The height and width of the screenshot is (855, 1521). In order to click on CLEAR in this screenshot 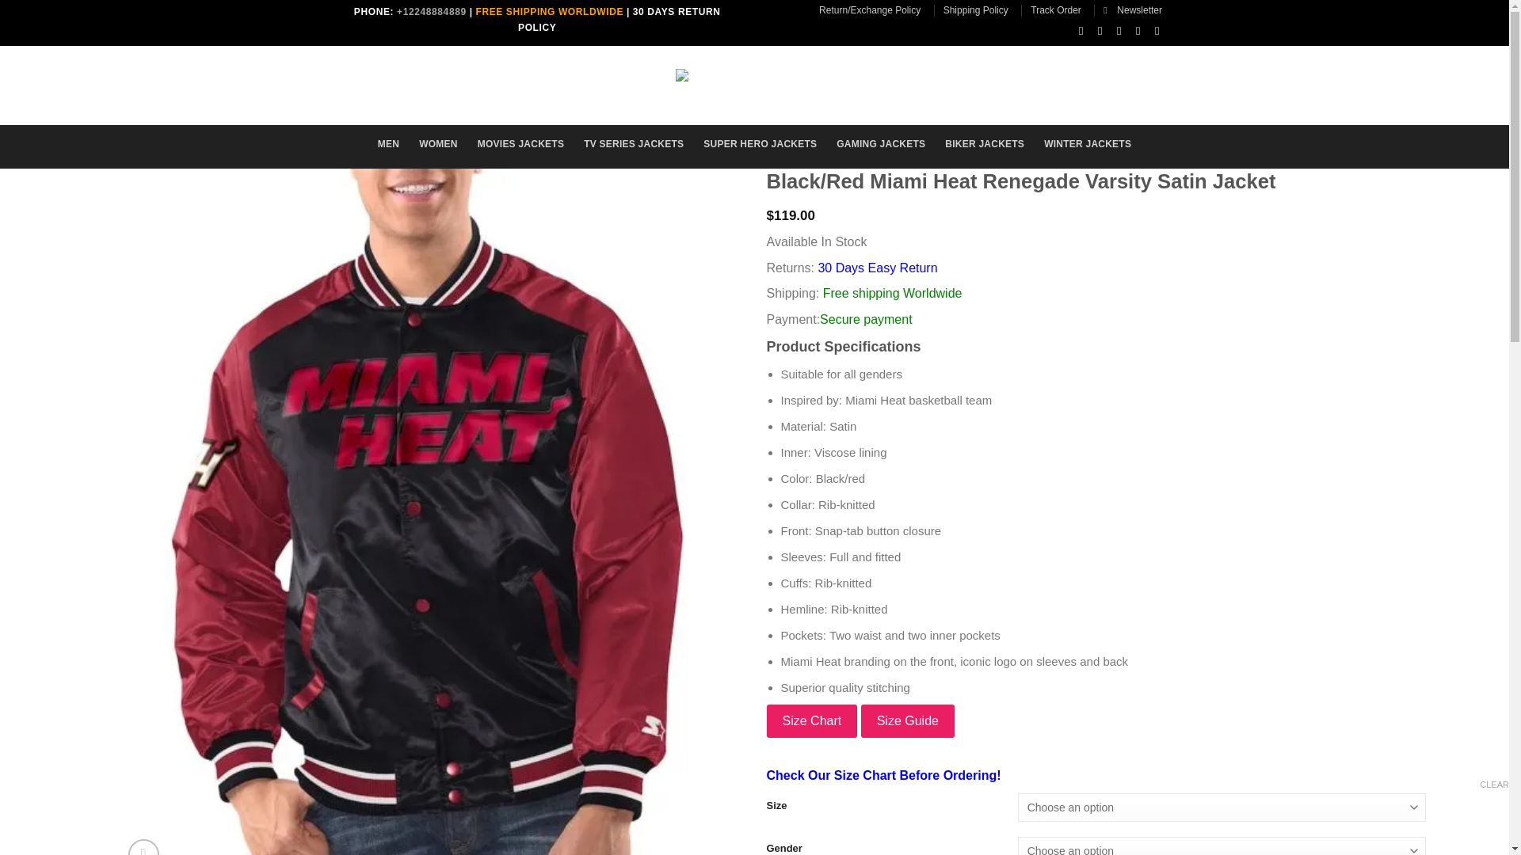, I will do `click(1494, 784)`.